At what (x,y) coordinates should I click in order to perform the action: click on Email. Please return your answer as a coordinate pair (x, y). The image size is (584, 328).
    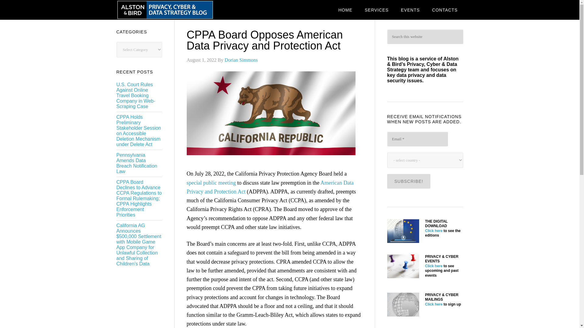
    Looking at the image, I should click on (417, 139).